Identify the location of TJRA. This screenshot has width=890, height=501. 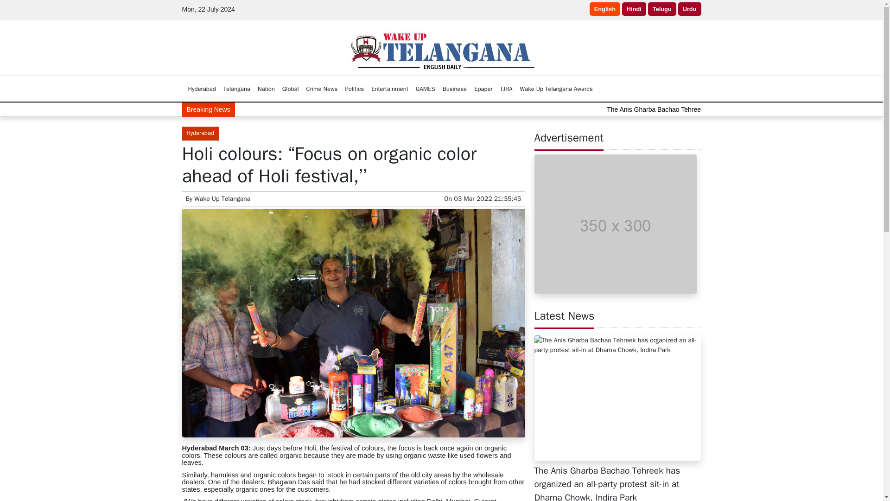
(506, 89).